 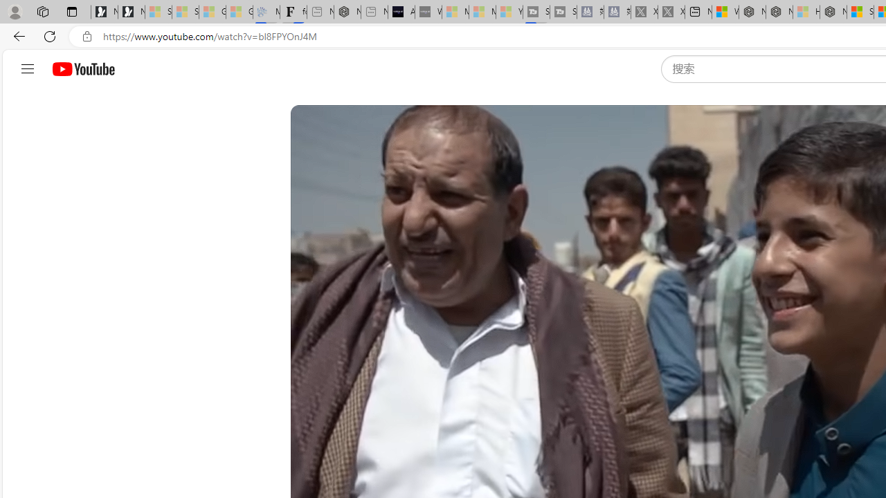 What do you see at coordinates (833, 12) in the screenshot?
I see `Nordace - Nordace Siena Is Not An Ordinary Backpack` at bounding box center [833, 12].